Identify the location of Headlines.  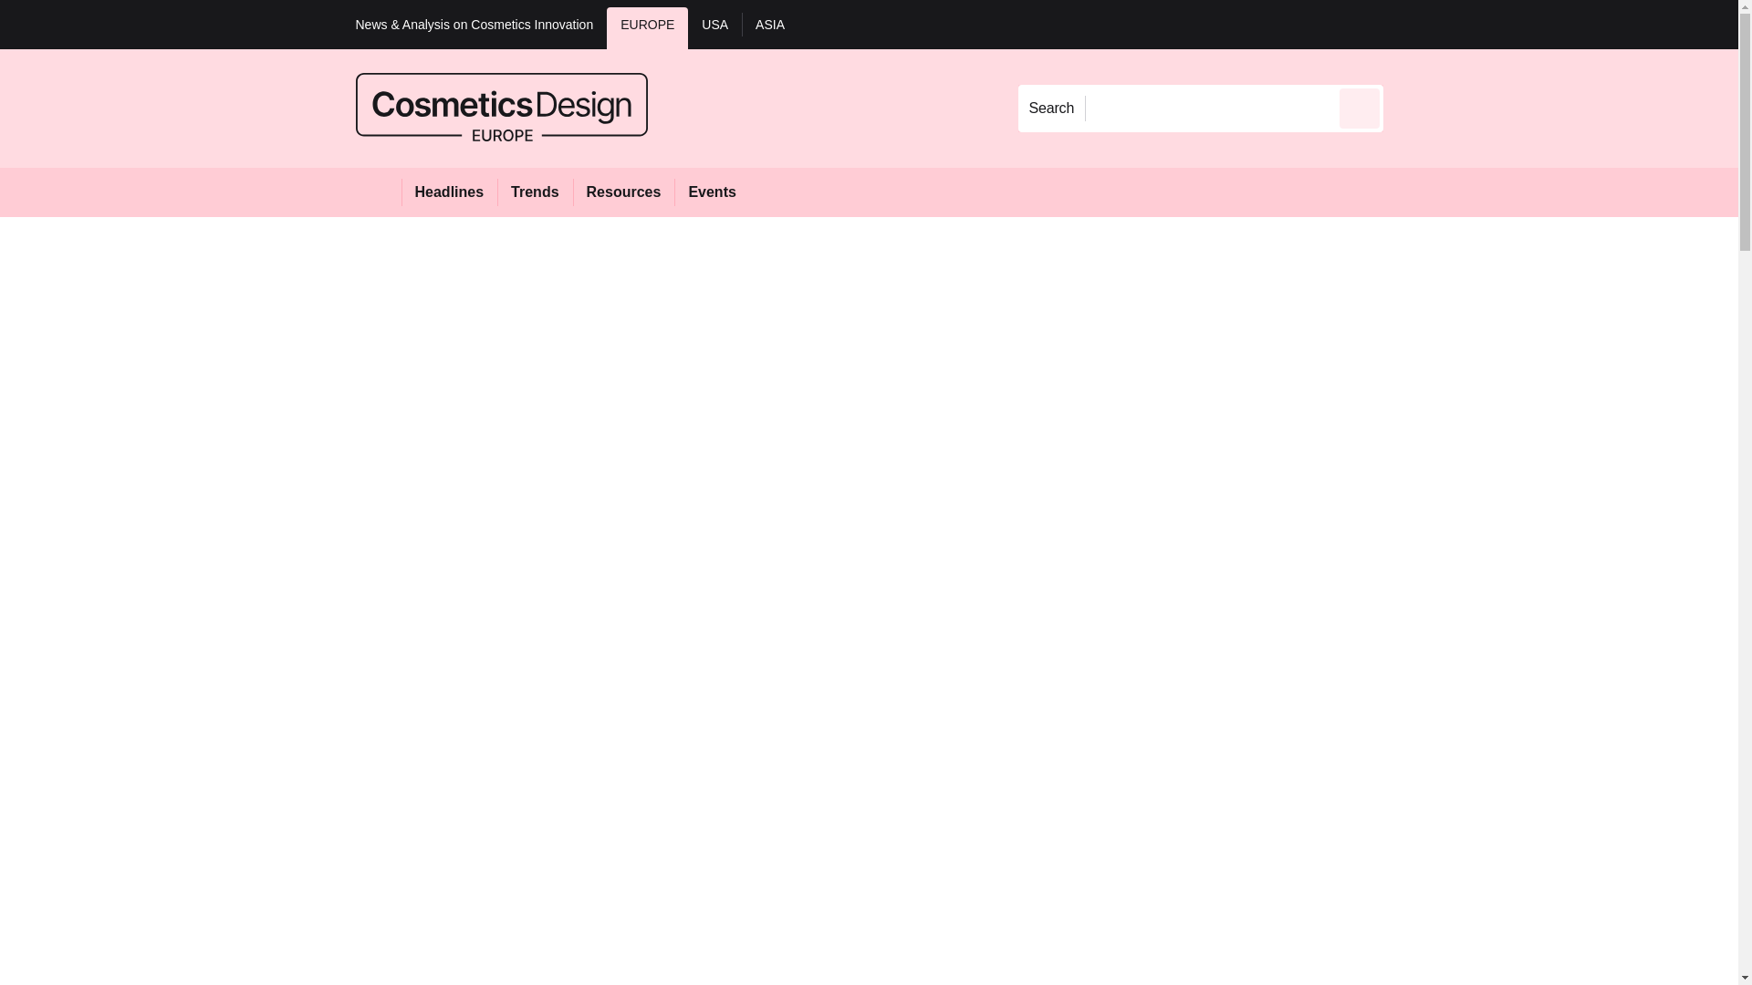
(449, 192).